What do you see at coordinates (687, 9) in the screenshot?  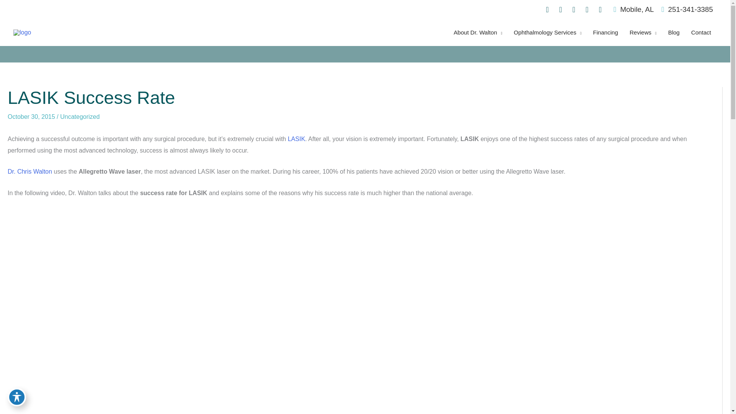 I see `251-341-3385` at bounding box center [687, 9].